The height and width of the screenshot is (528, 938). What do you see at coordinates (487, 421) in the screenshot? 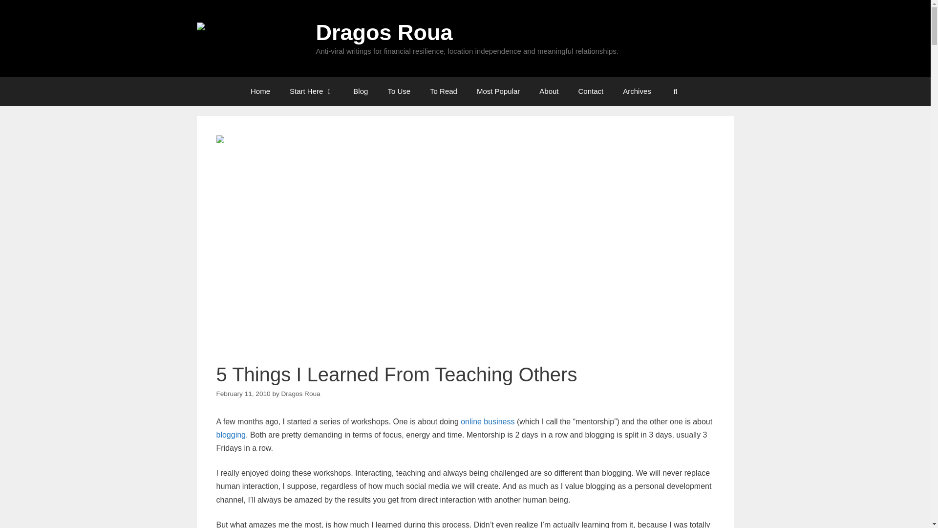
I see `online business` at bounding box center [487, 421].